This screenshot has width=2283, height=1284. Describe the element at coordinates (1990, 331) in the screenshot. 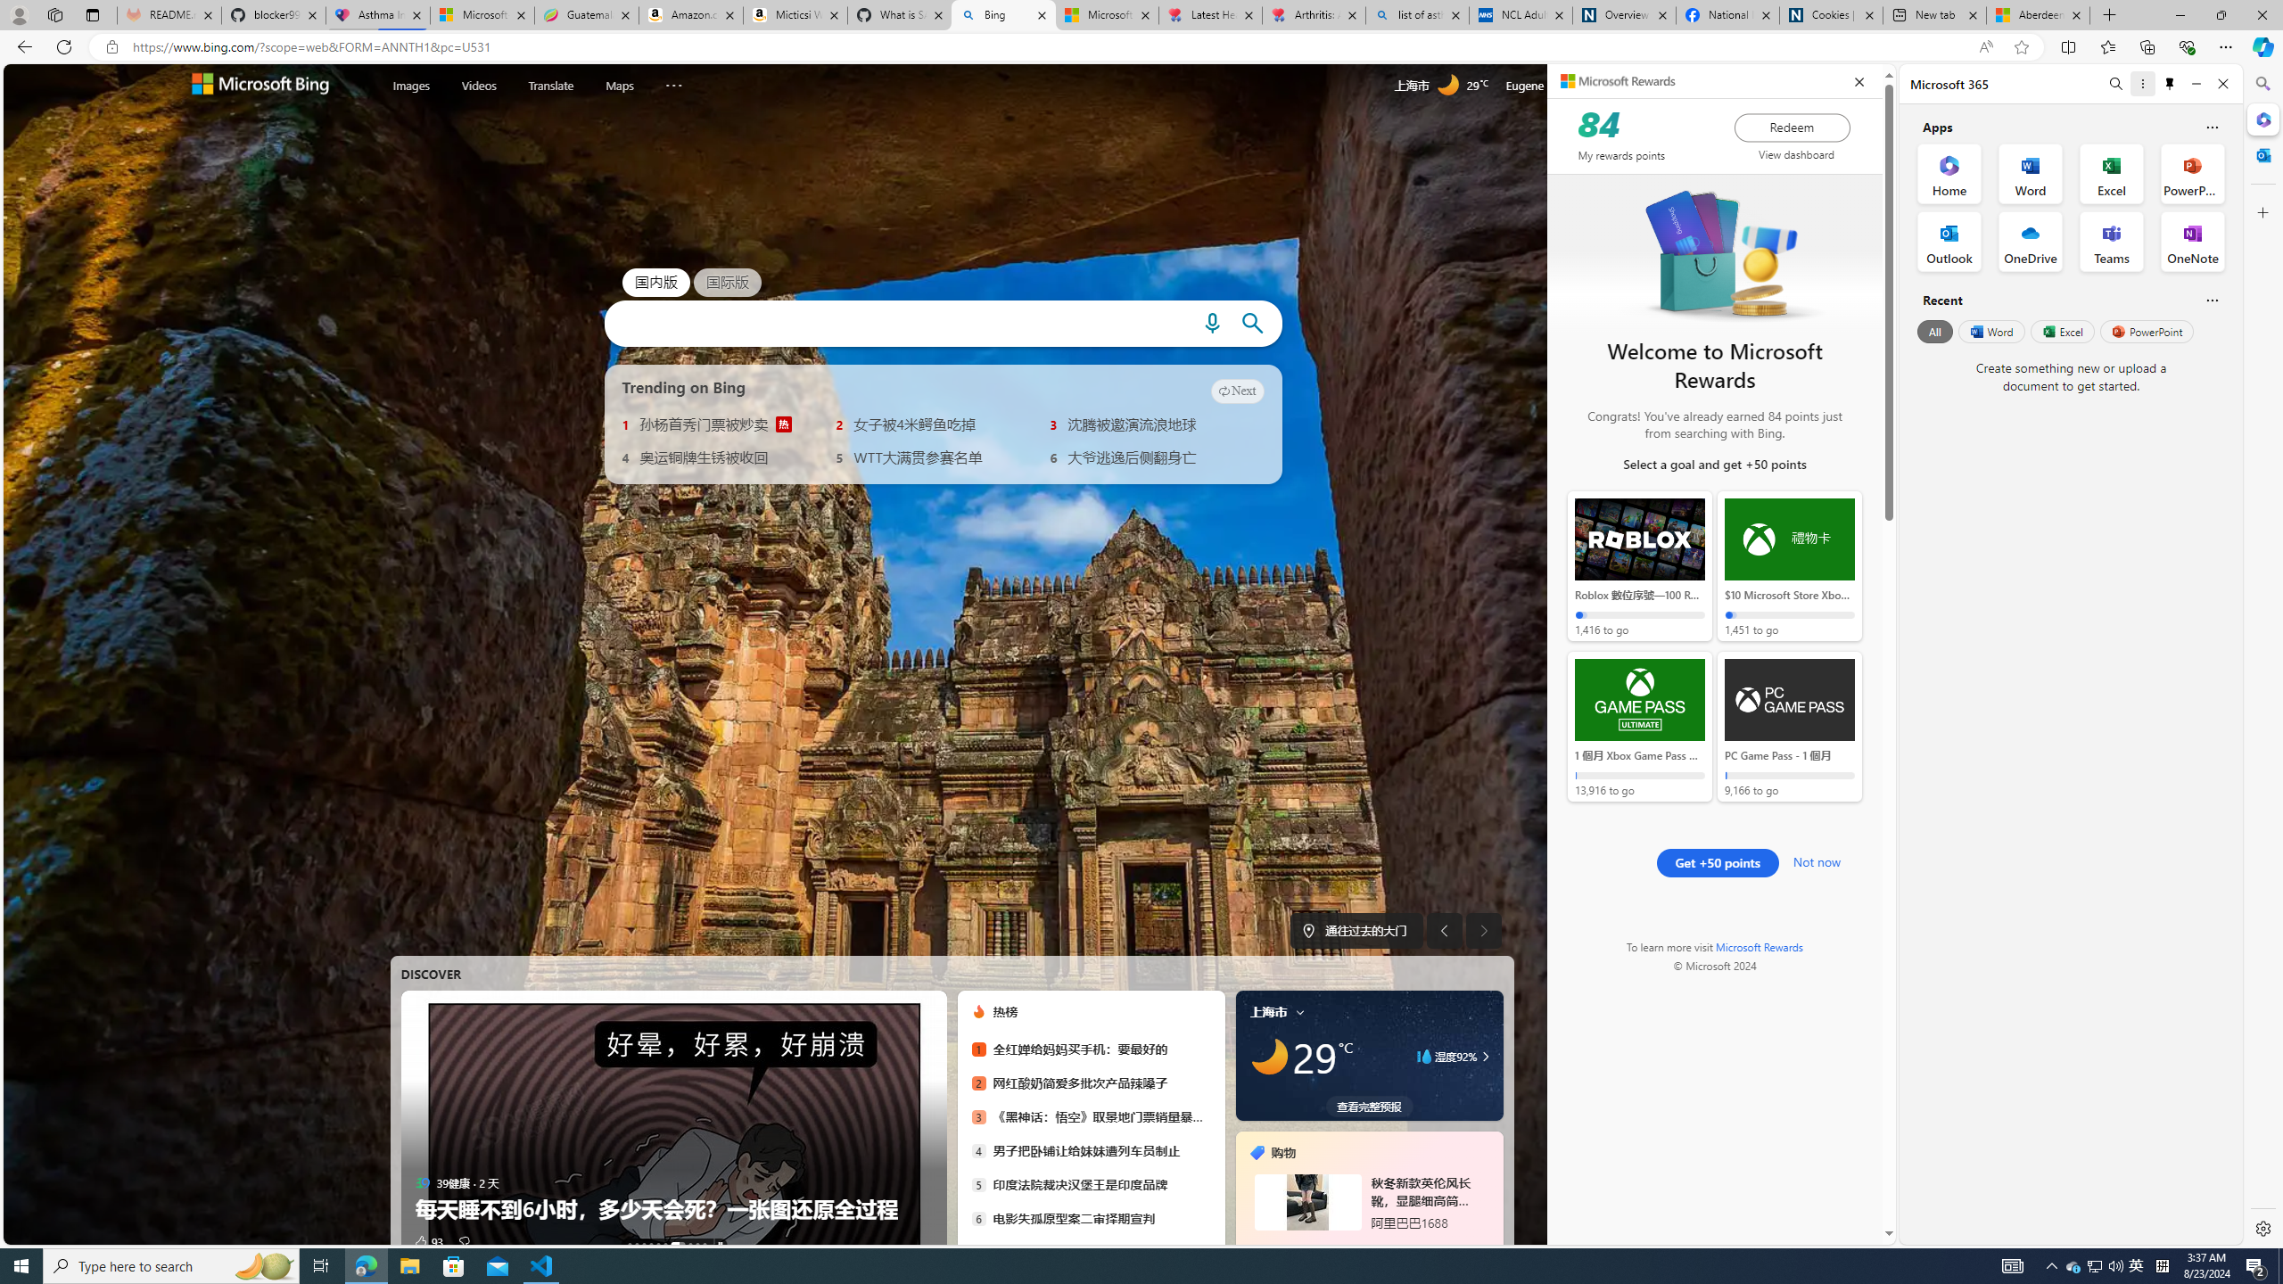

I see `Word` at that location.